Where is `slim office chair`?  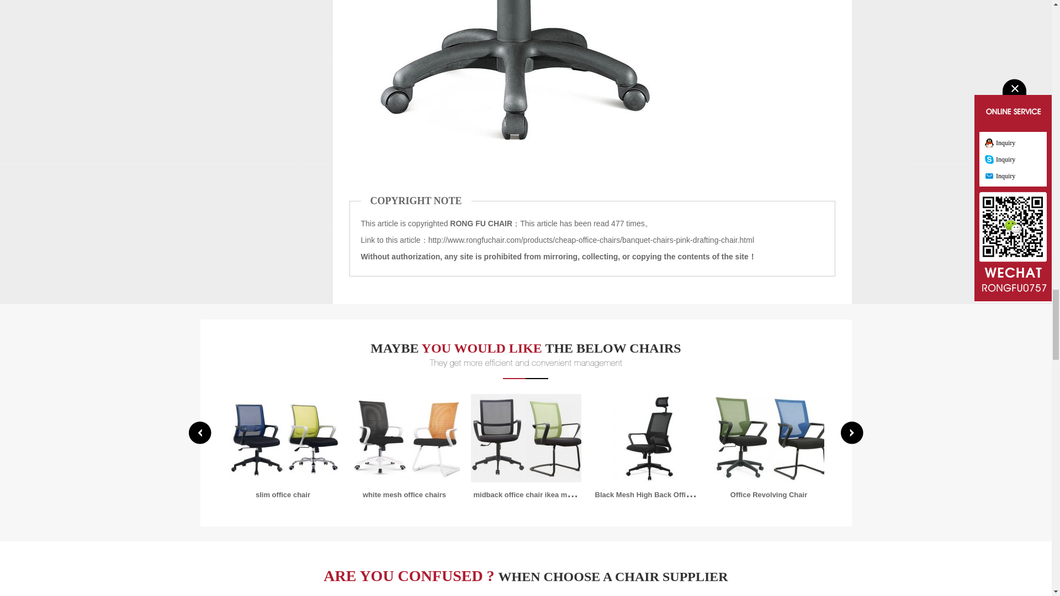
slim office chair is located at coordinates (283, 494).